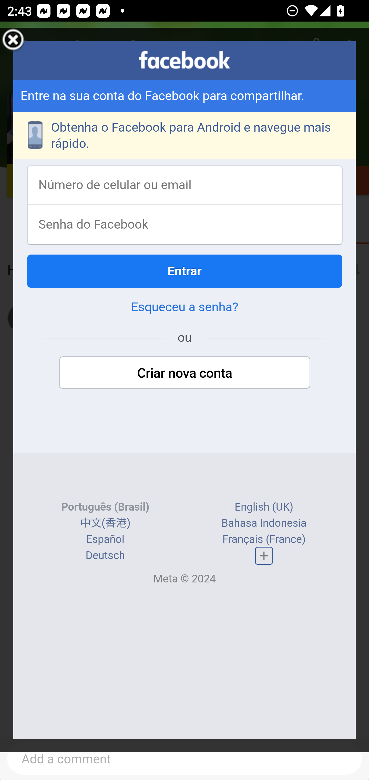 The image size is (369, 780). I want to click on Criar nova conta, so click(184, 374).